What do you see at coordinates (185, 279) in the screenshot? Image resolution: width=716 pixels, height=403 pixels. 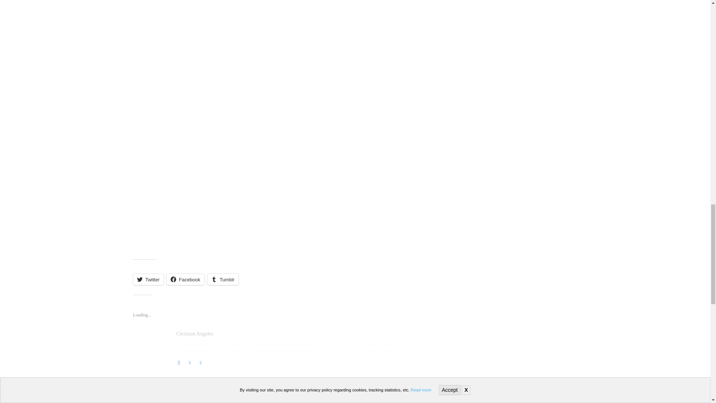 I see `Click to share on Facebook` at bounding box center [185, 279].